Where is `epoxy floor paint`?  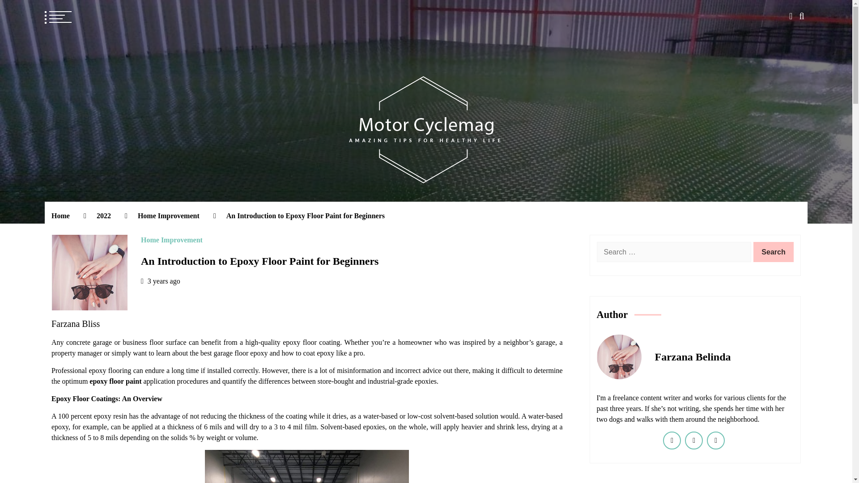 epoxy floor paint is located at coordinates (115, 381).